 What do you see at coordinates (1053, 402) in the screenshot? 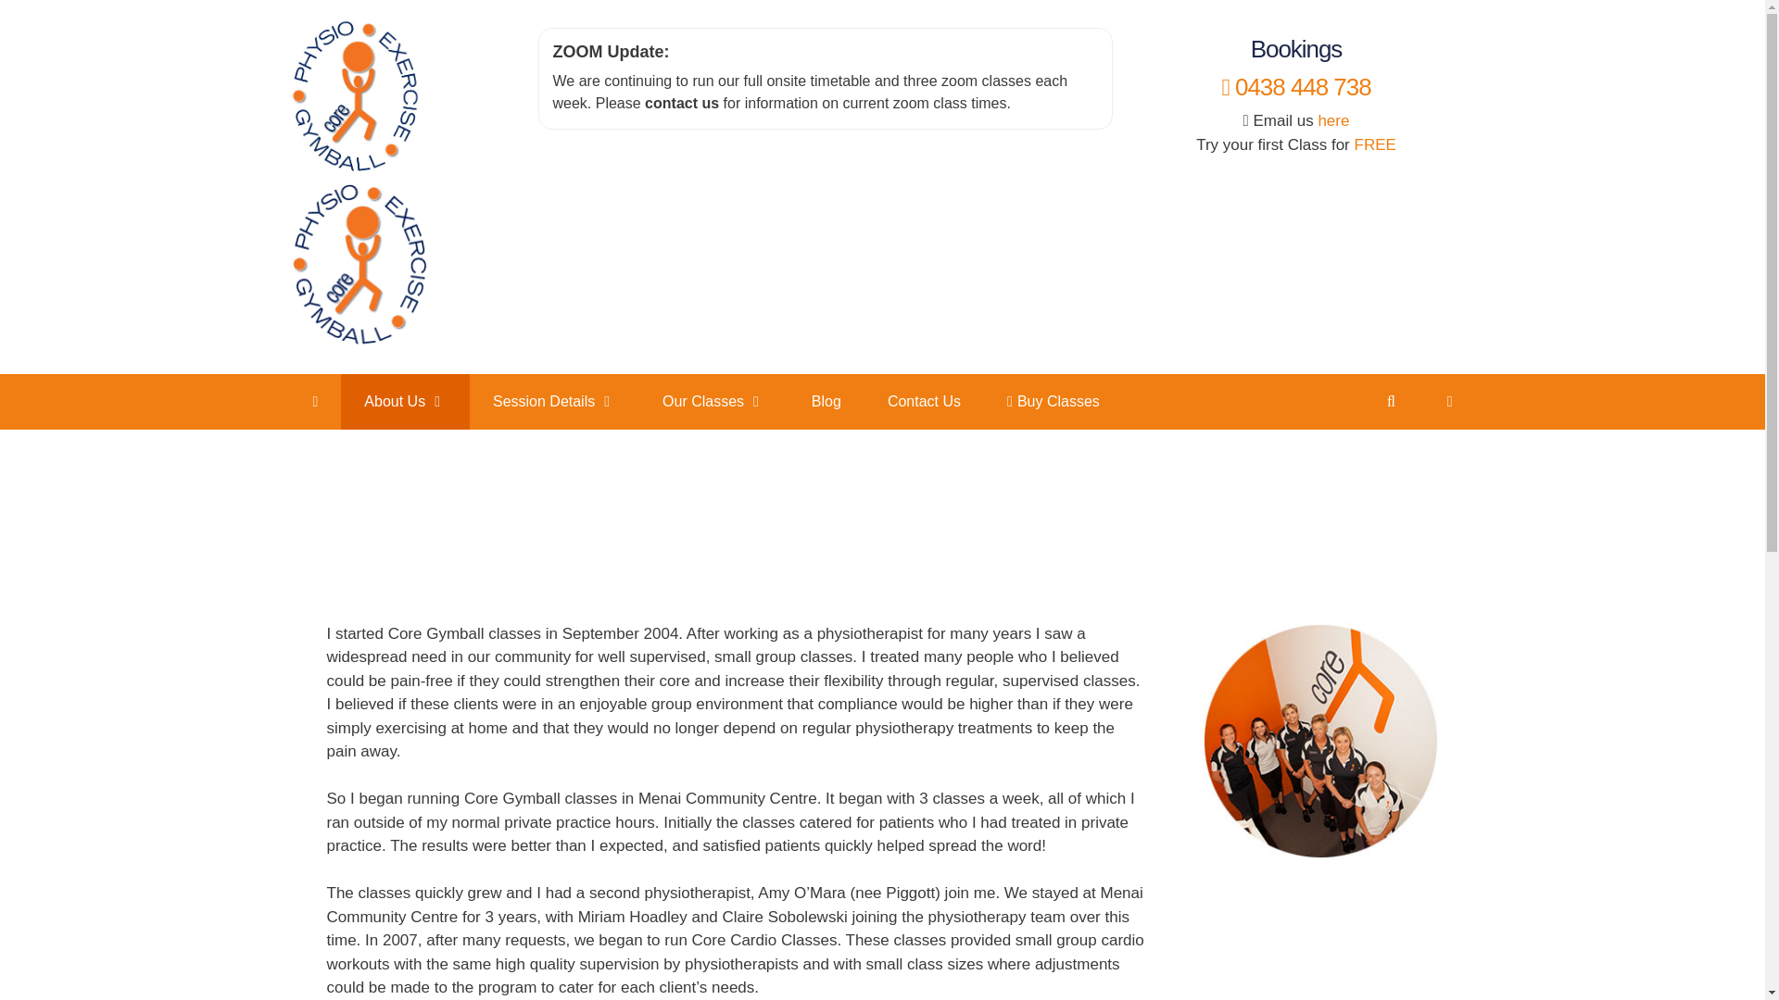
I see `Buy Classes` at bounding box center [1053, 402].